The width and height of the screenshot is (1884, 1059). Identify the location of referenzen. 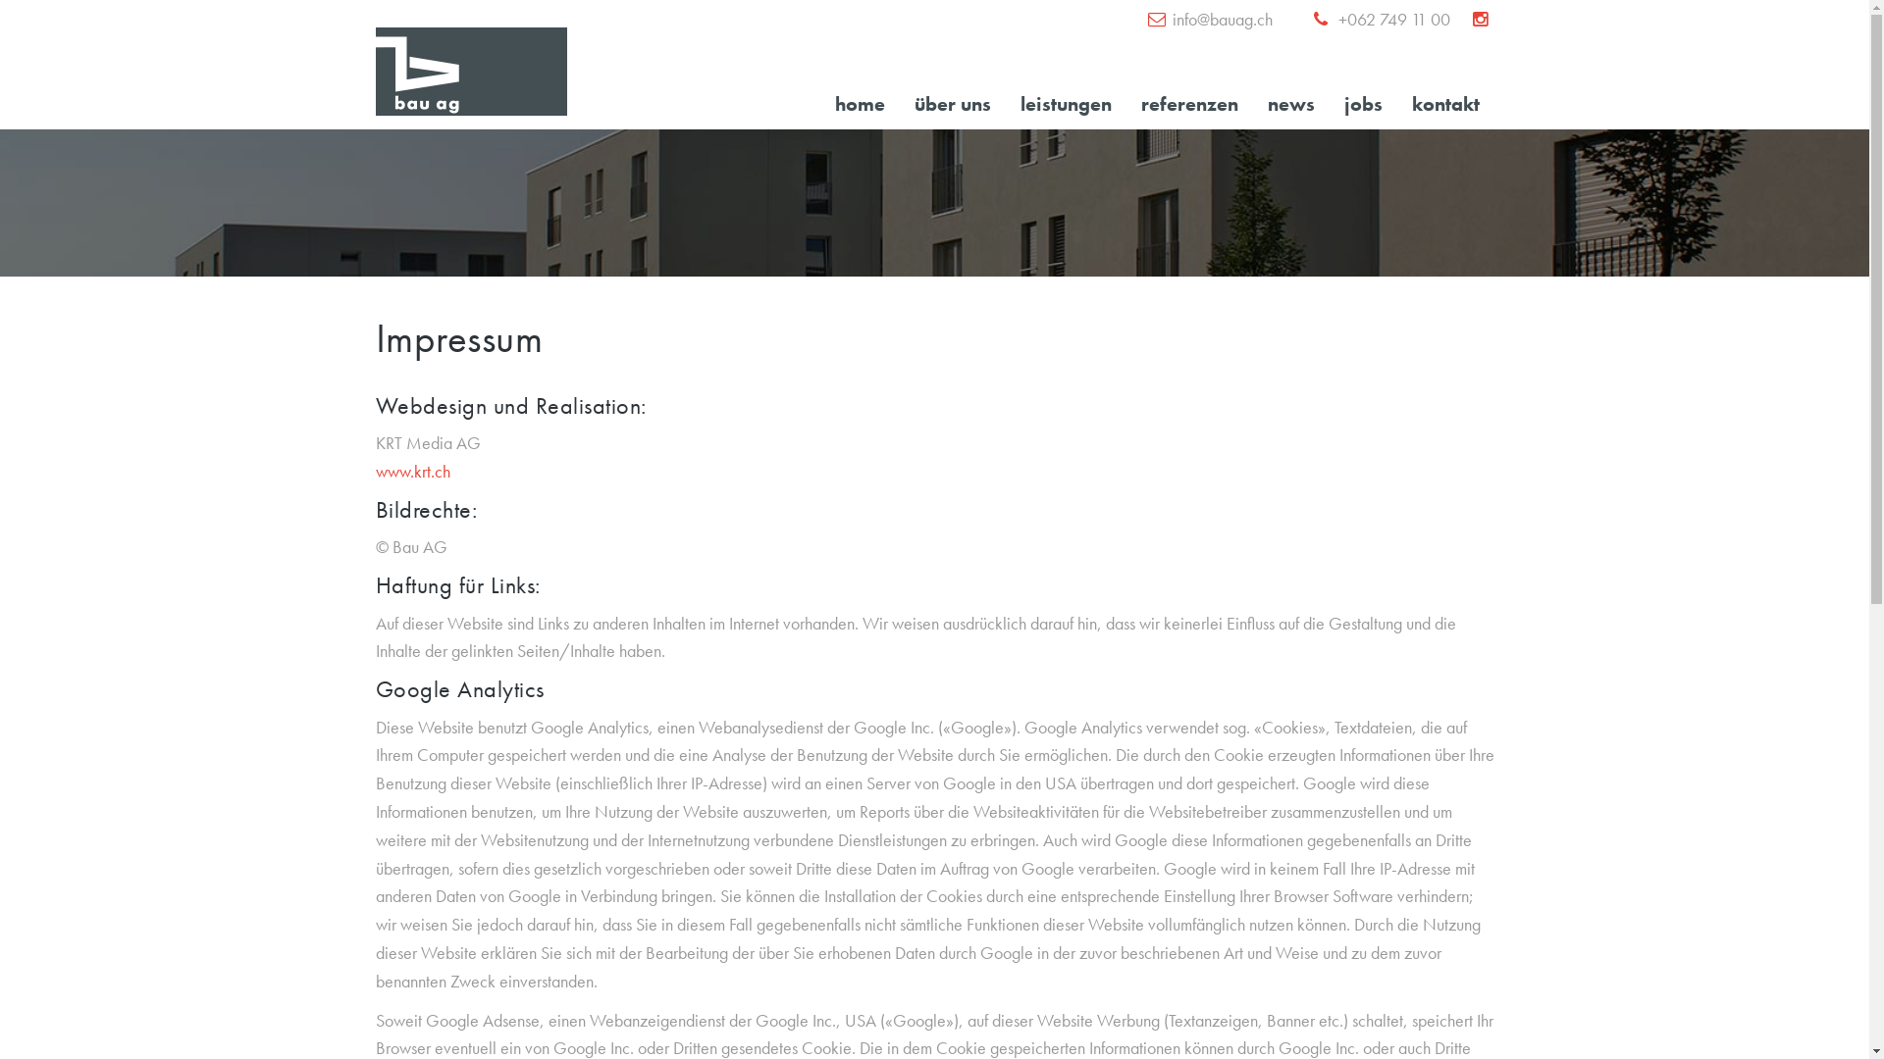
(1189, 104).